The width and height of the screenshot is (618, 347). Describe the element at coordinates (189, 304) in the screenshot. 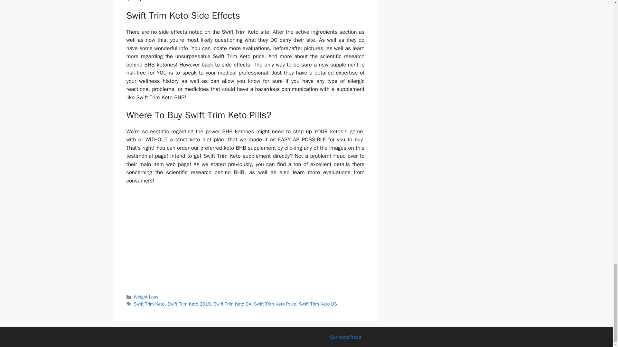

I see `Swift Trim Keto 2019` at that location.